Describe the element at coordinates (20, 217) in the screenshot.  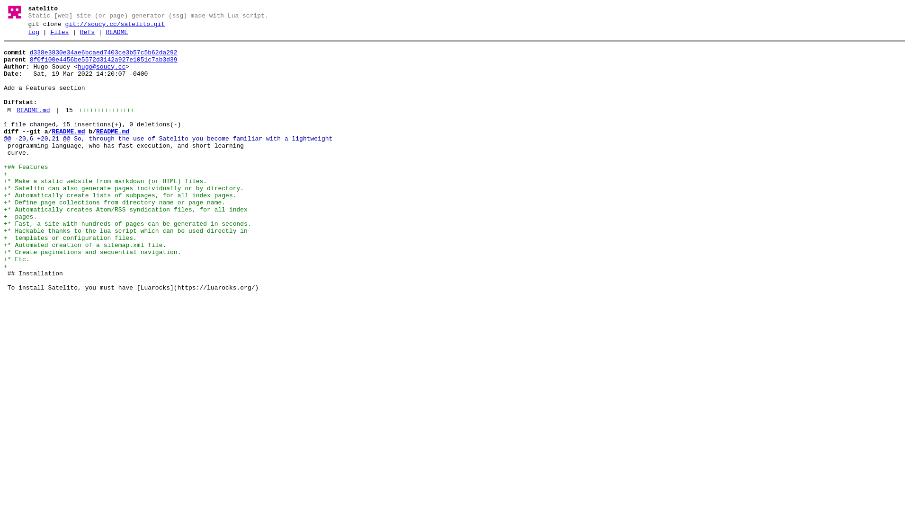
I see `+  pages.` at that location.